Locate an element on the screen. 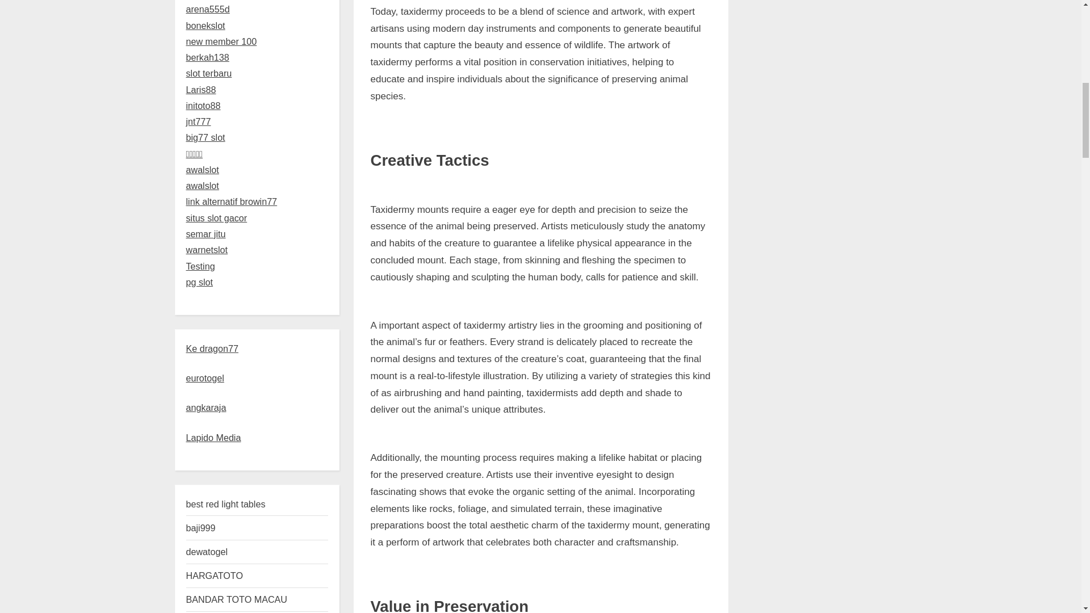 Image resolution: width=1090 pixels, height=613 pixels. warnetslot is located at coordinates (207, 250).